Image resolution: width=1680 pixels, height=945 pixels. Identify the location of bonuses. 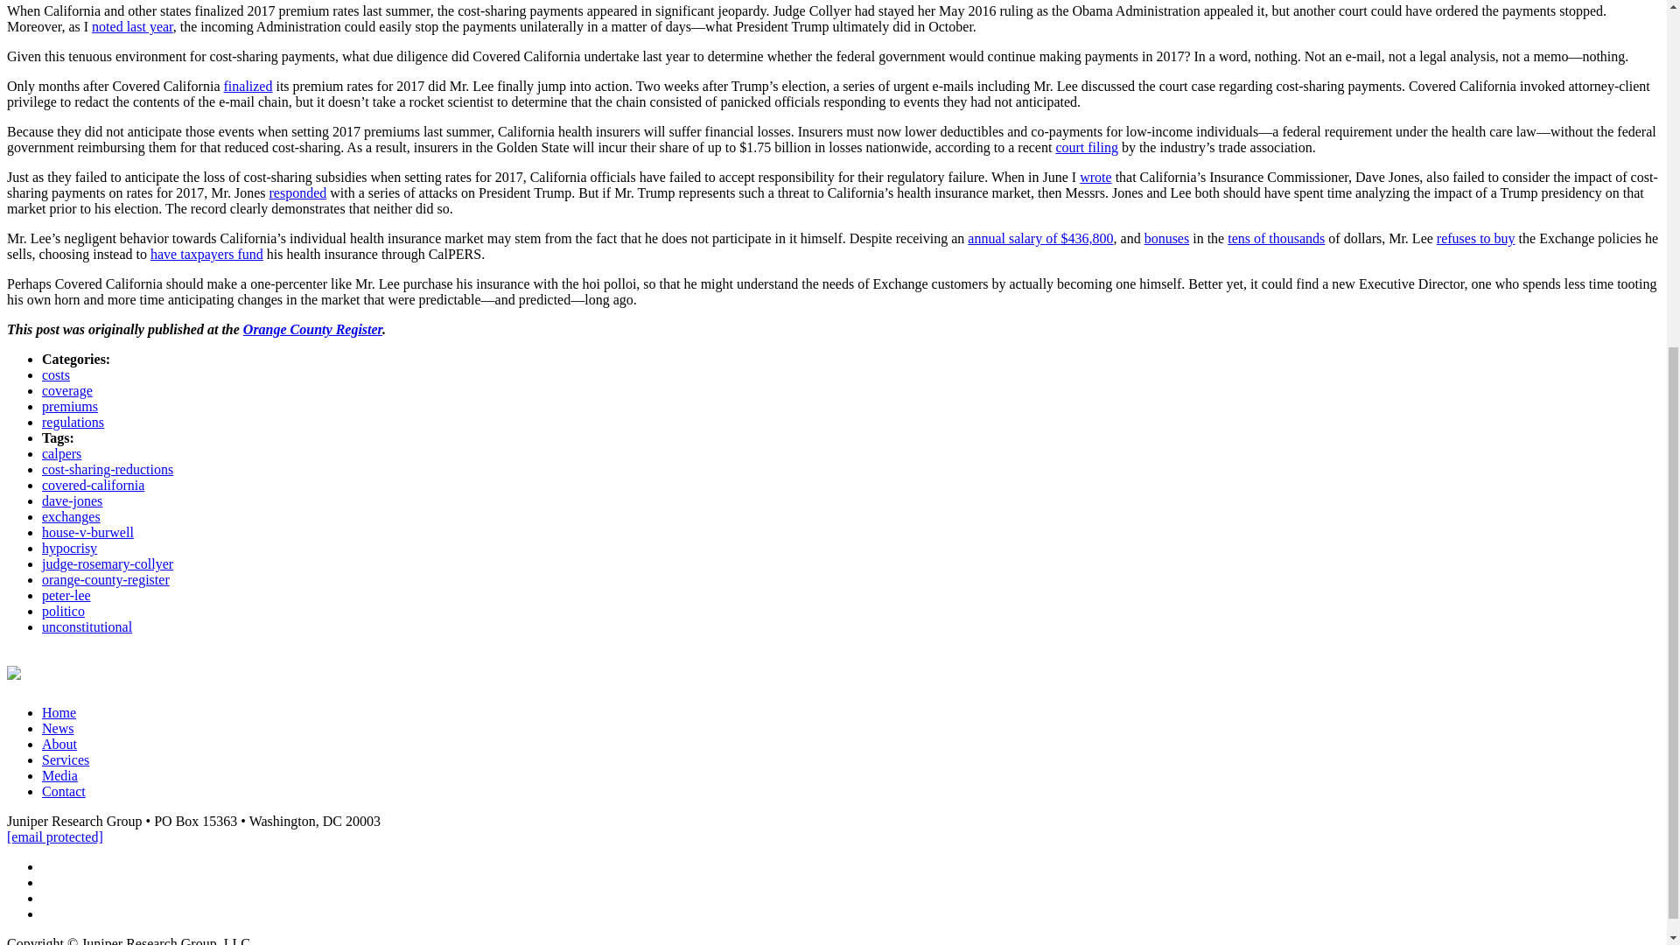
(1166, 238).